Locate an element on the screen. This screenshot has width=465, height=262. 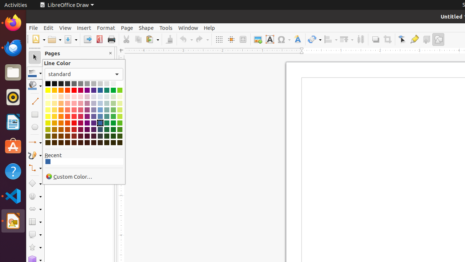
Light Orange 3 is located at coordinates (61, 103).